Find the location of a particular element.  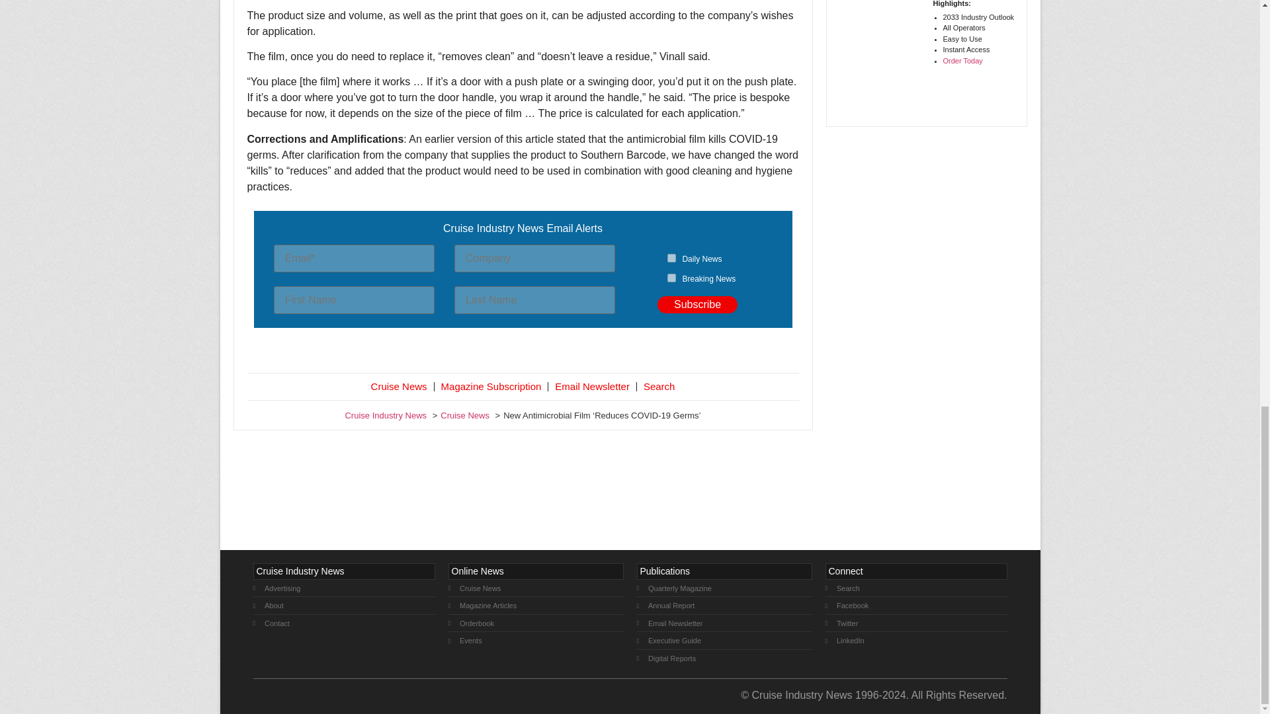

1 is located at coordinates (671, 258).